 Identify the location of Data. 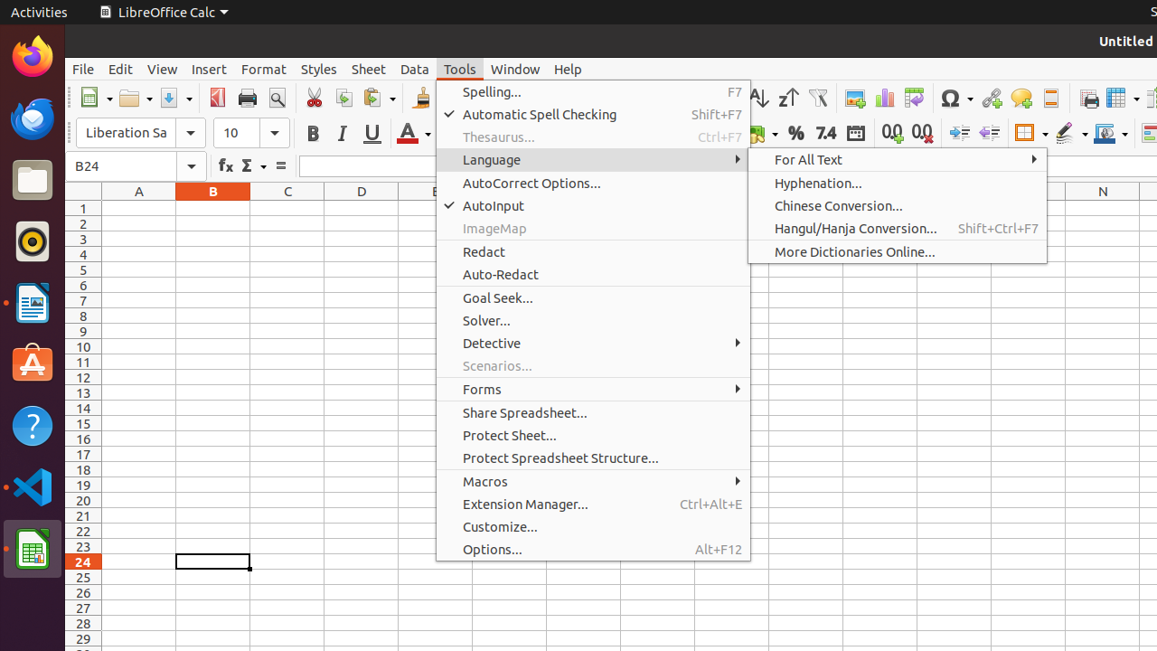
(415, 69).